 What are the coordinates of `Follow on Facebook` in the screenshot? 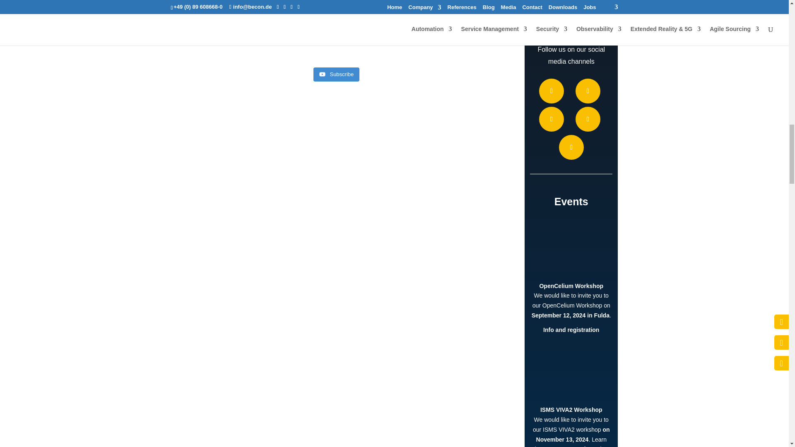 It's located at (551, 91).